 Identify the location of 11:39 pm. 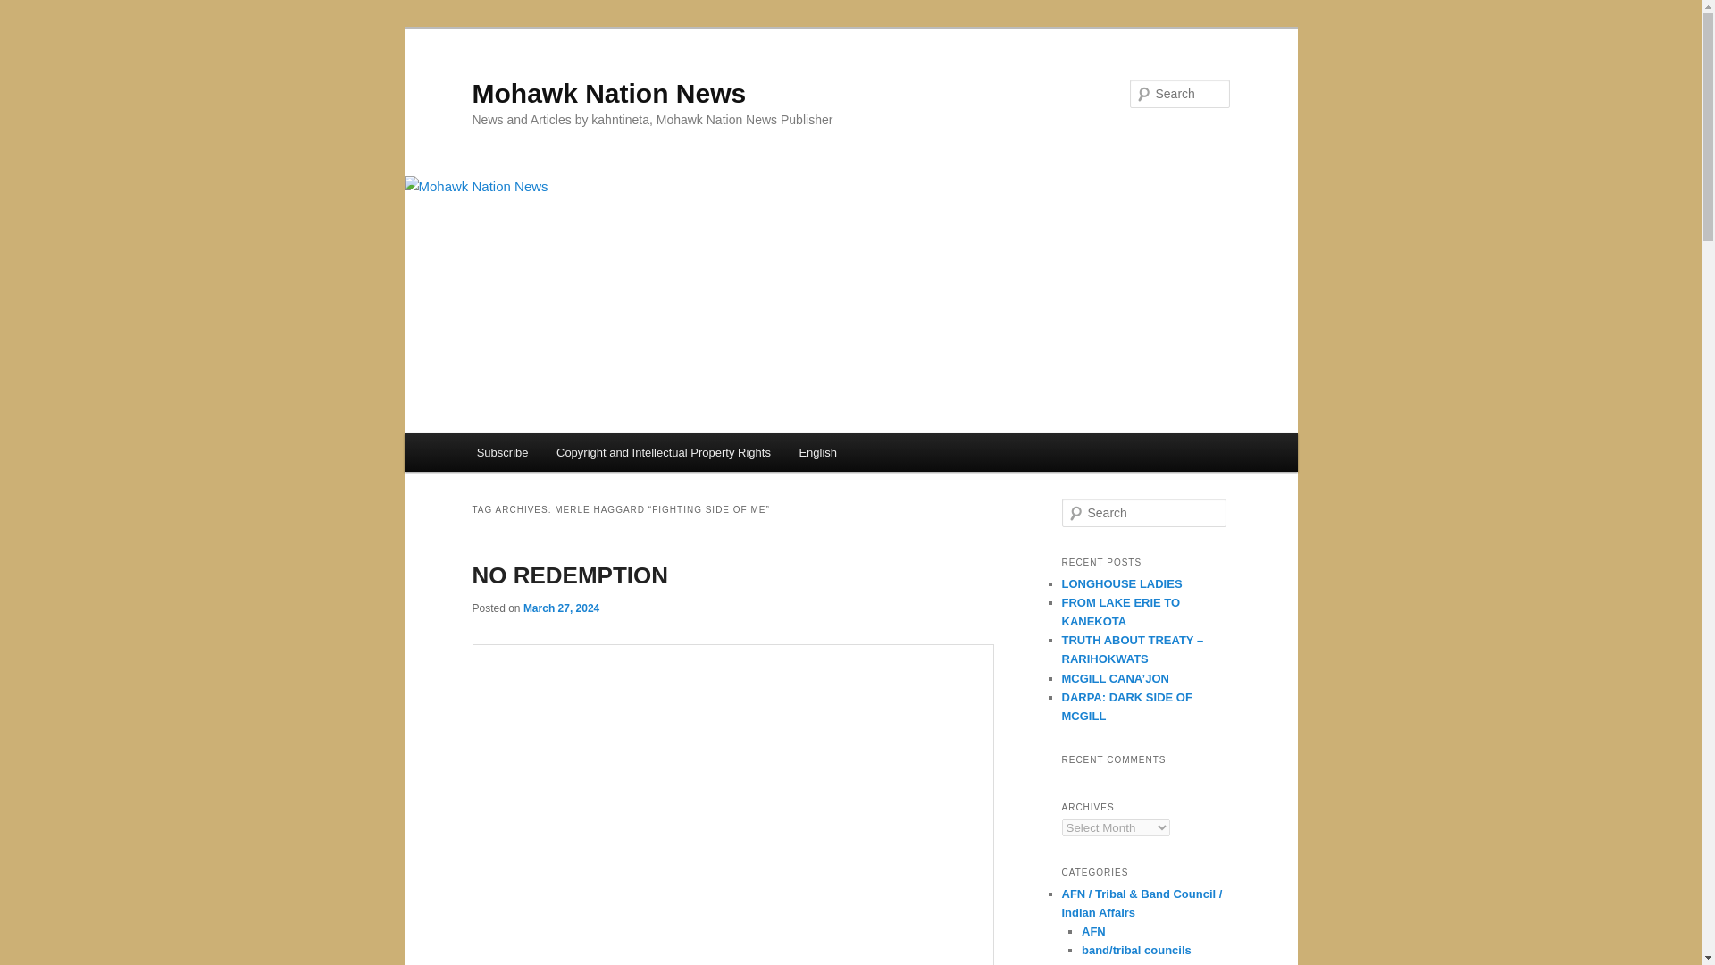
(561, 608).